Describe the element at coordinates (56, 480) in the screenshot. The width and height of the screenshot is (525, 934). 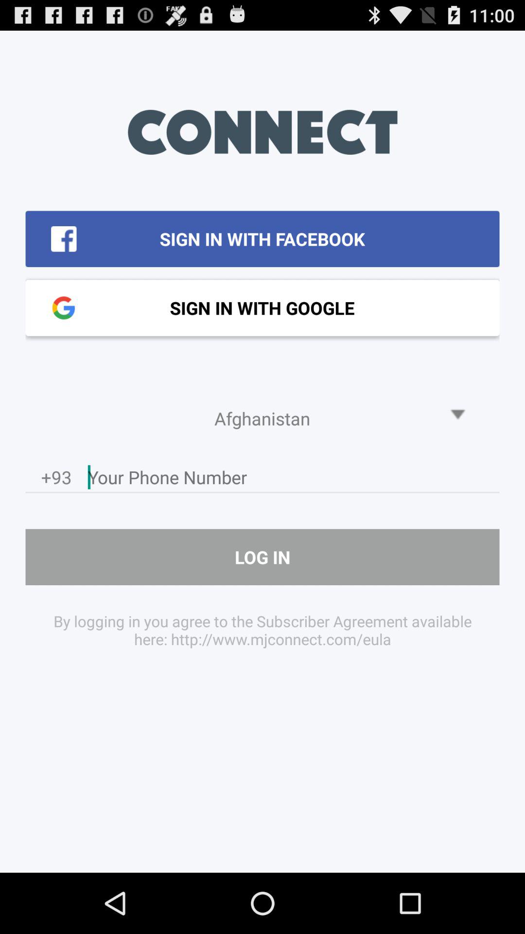
I see `select the +93 item` at that location.